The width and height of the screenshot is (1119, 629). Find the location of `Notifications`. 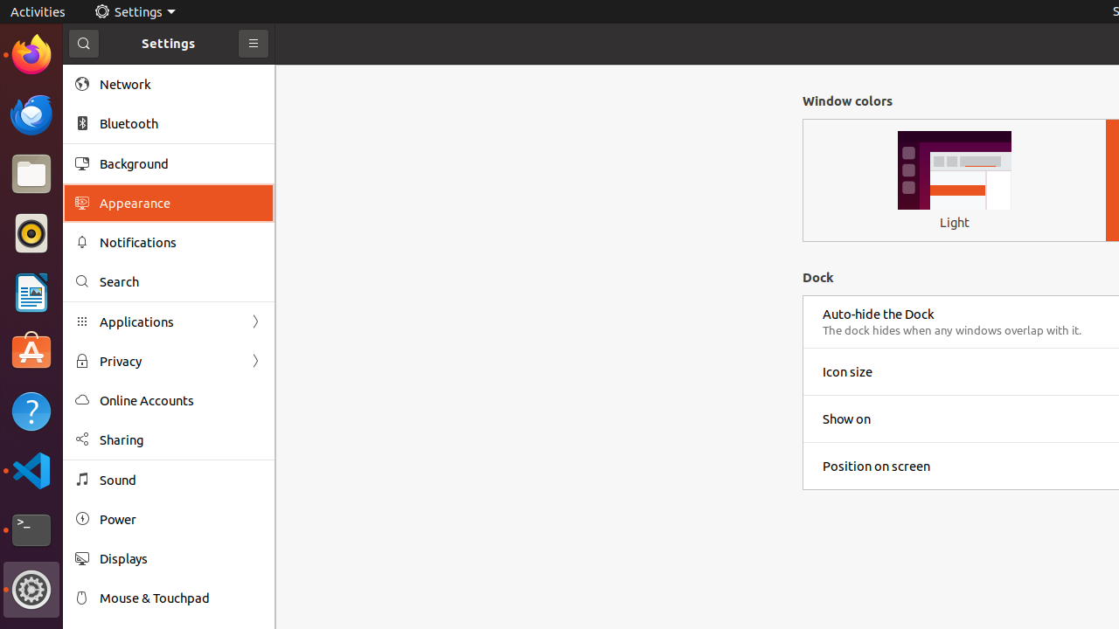

Notifications is located at coordinates (181, 243).